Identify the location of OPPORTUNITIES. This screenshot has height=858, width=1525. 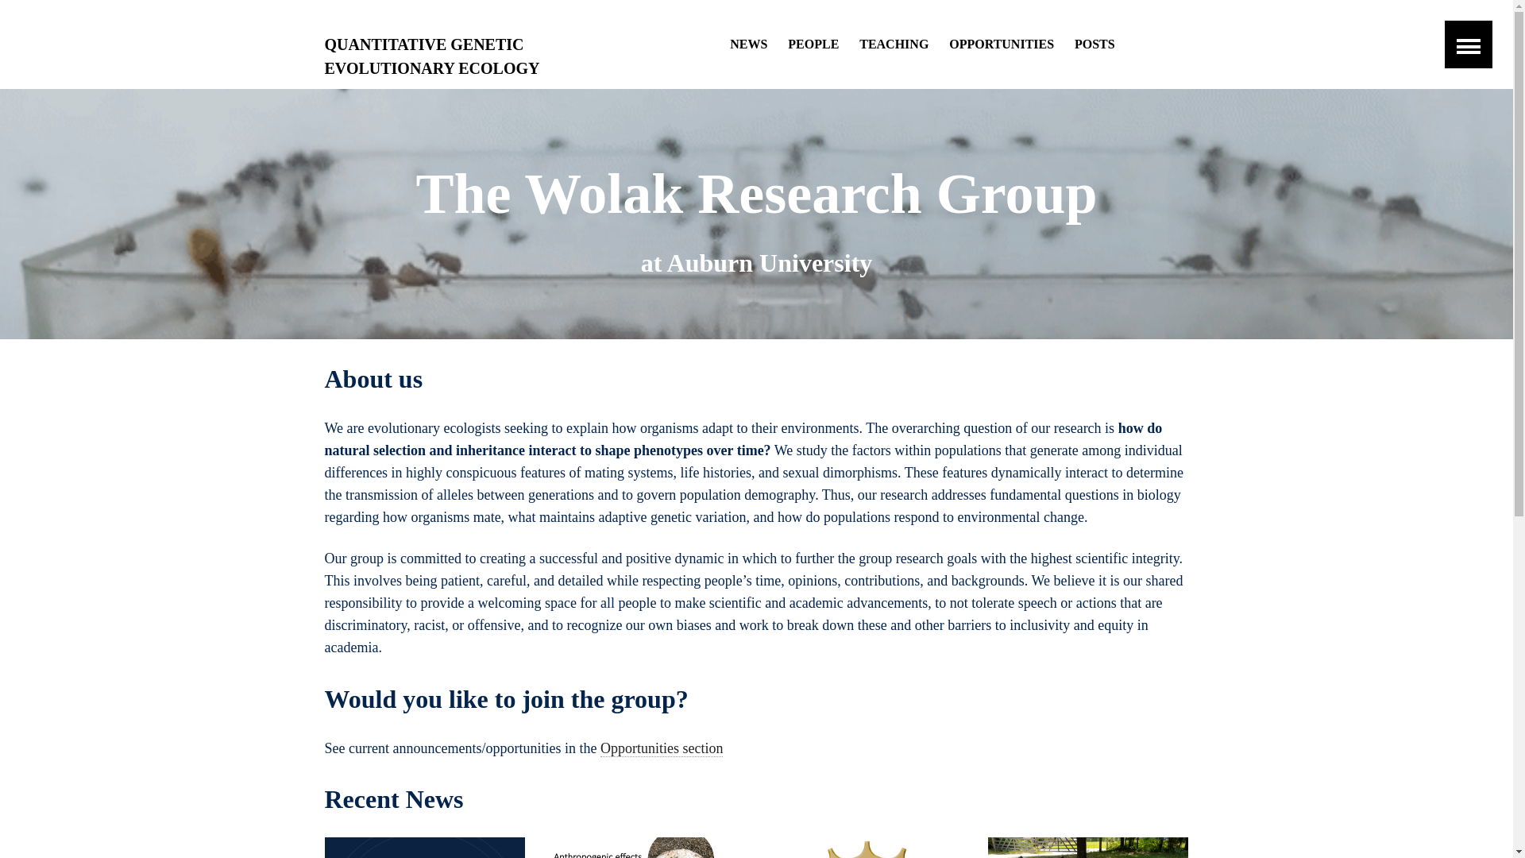
(1001, 44).